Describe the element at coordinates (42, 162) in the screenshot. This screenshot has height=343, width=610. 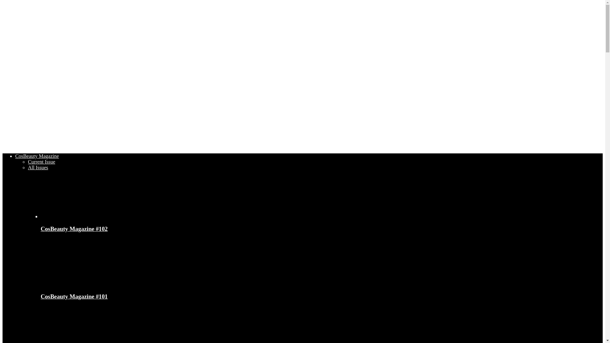
I see `Current Issue` at that location.